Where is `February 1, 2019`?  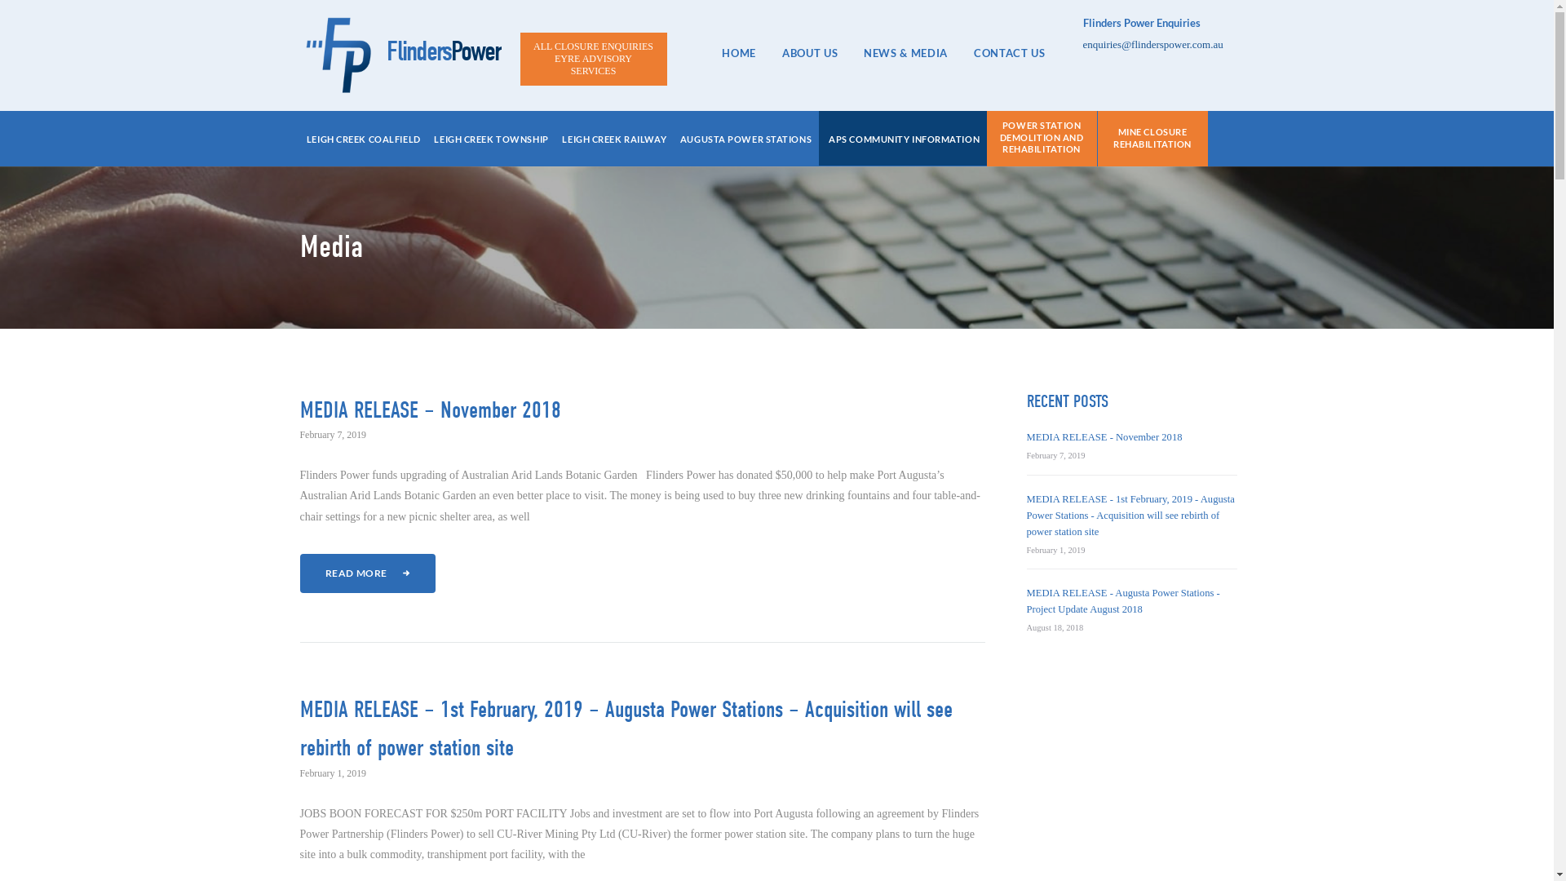
February 1, 2019 is located at coordinates (334, 773).